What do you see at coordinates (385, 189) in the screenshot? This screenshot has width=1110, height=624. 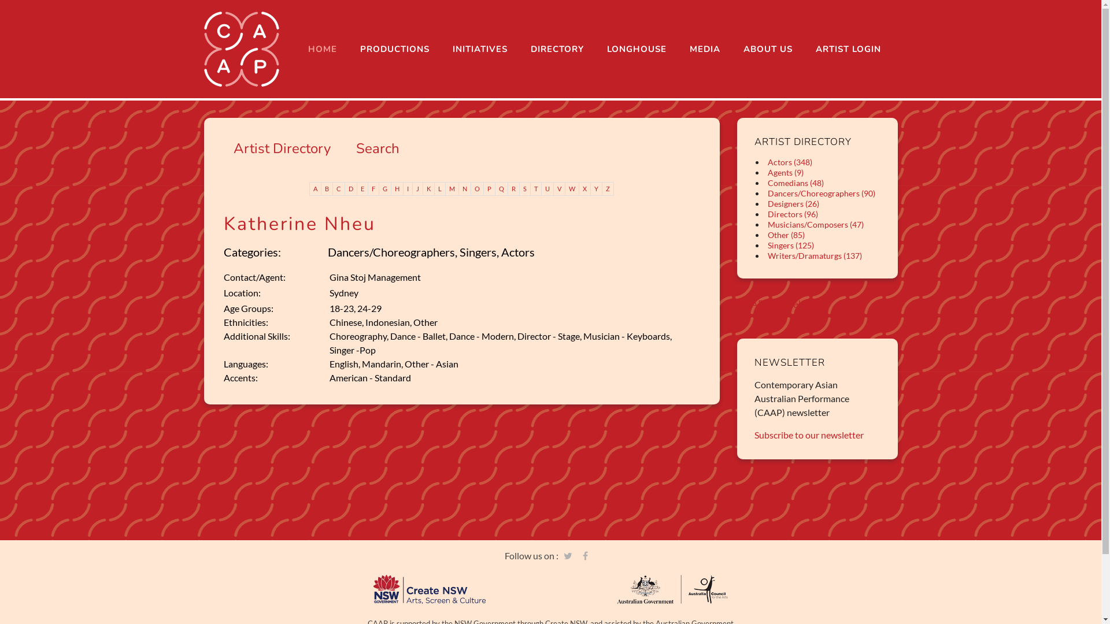 I see `G` at bounding box center [385, 189].